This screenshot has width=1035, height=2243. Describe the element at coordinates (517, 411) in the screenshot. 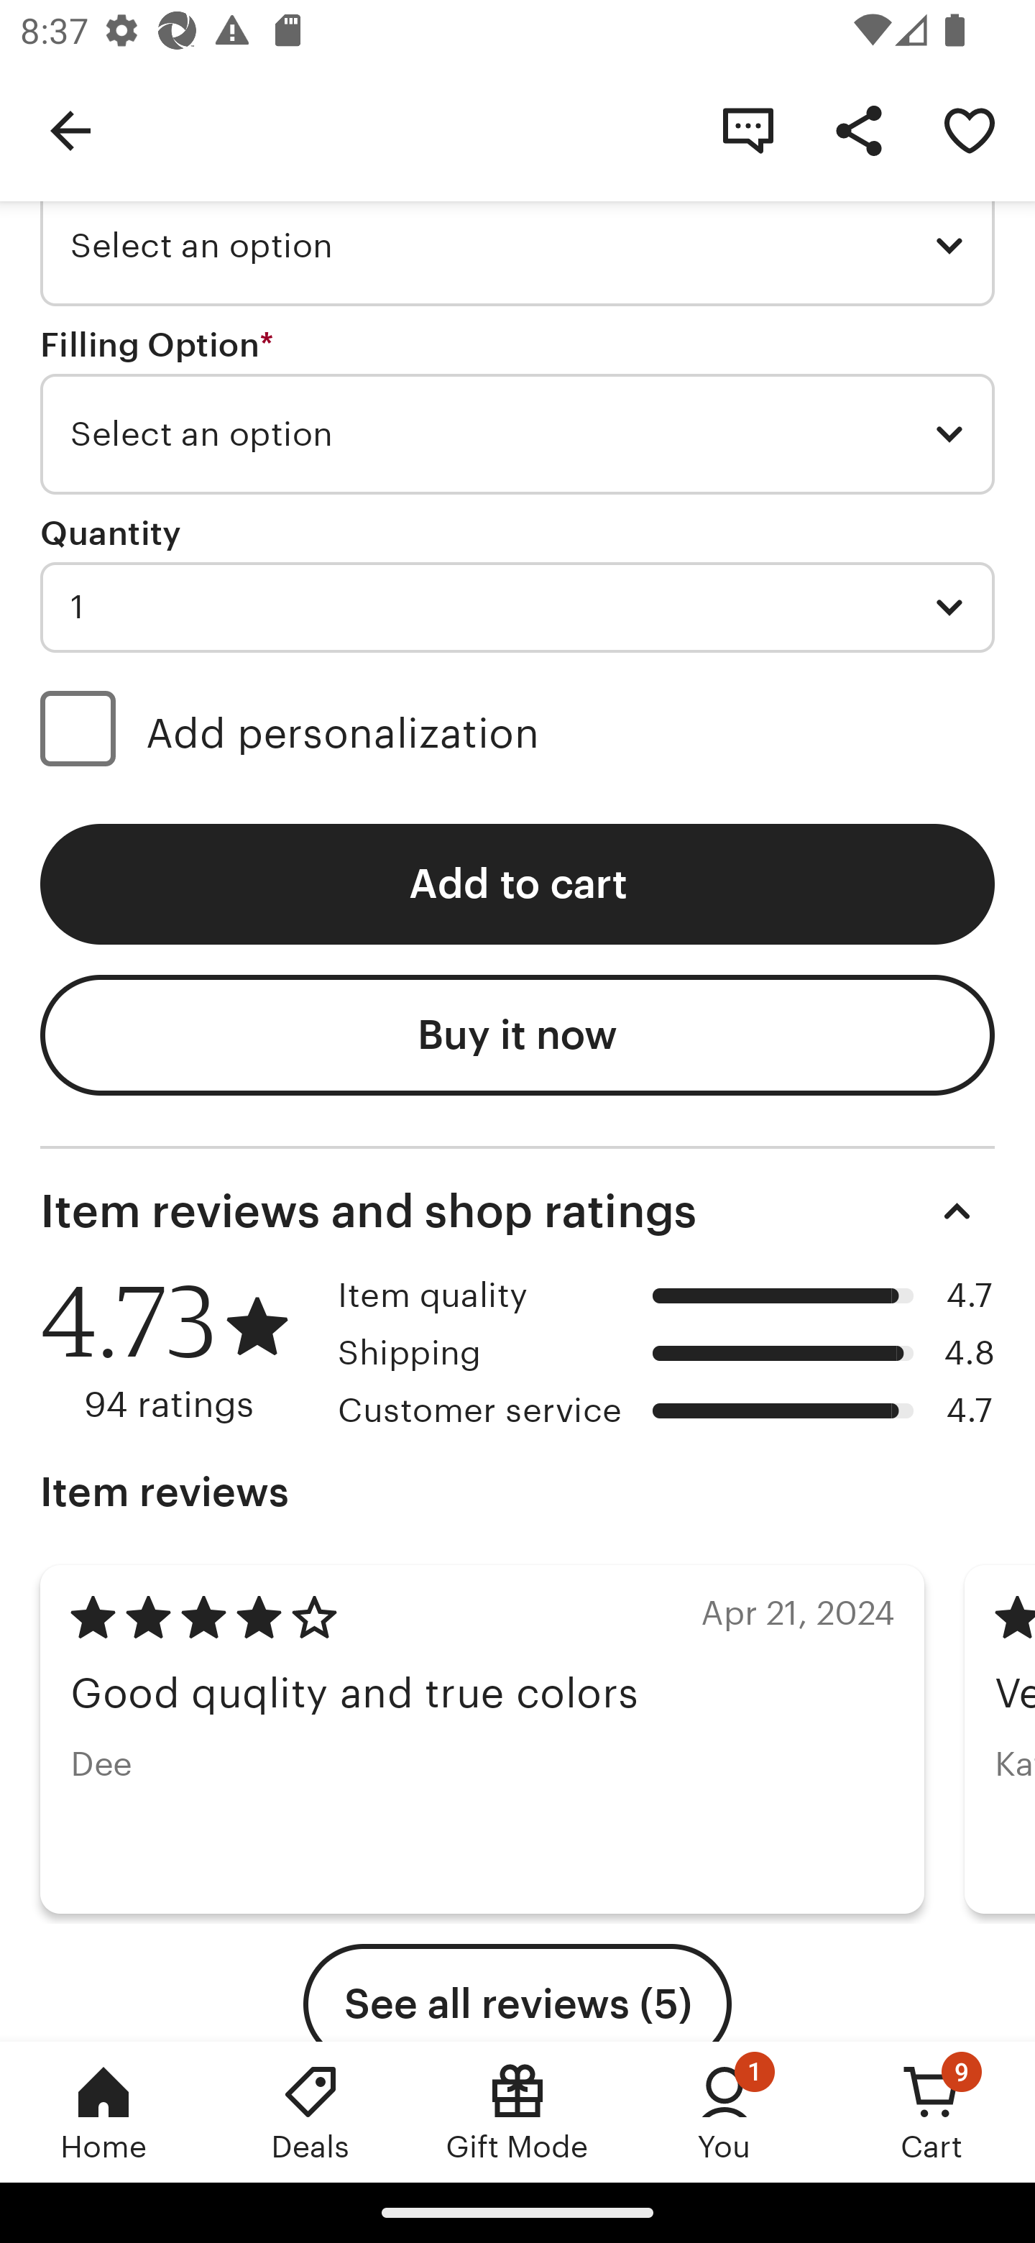

I see `Filling Option * Required Select an option` at that location.